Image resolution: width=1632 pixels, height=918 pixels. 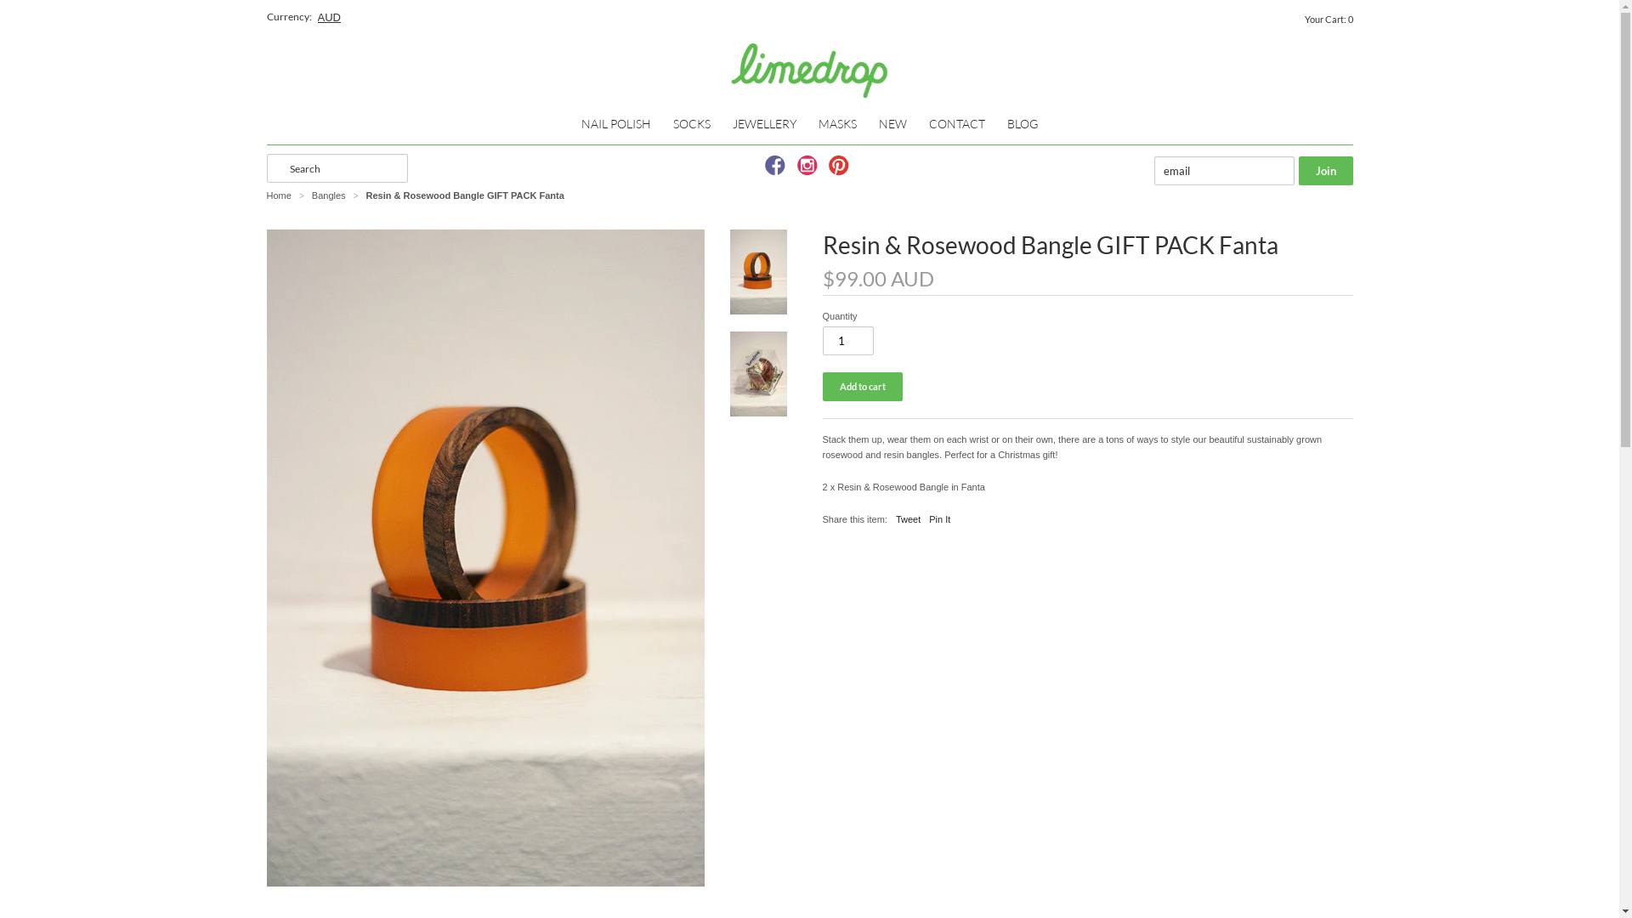 I want to click on MASKS, so click(x=838, y=124).